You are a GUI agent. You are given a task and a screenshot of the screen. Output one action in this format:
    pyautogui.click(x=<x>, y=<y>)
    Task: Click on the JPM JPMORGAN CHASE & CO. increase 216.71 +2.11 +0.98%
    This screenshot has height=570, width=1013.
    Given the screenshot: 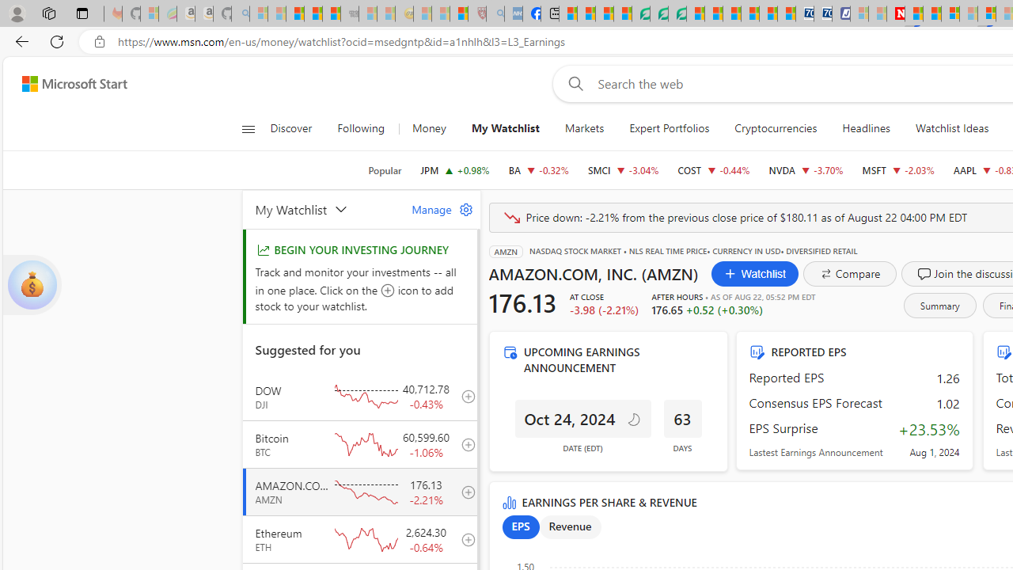 What is the action you would take?
    pyautogui.click(x=454, y=169)
    